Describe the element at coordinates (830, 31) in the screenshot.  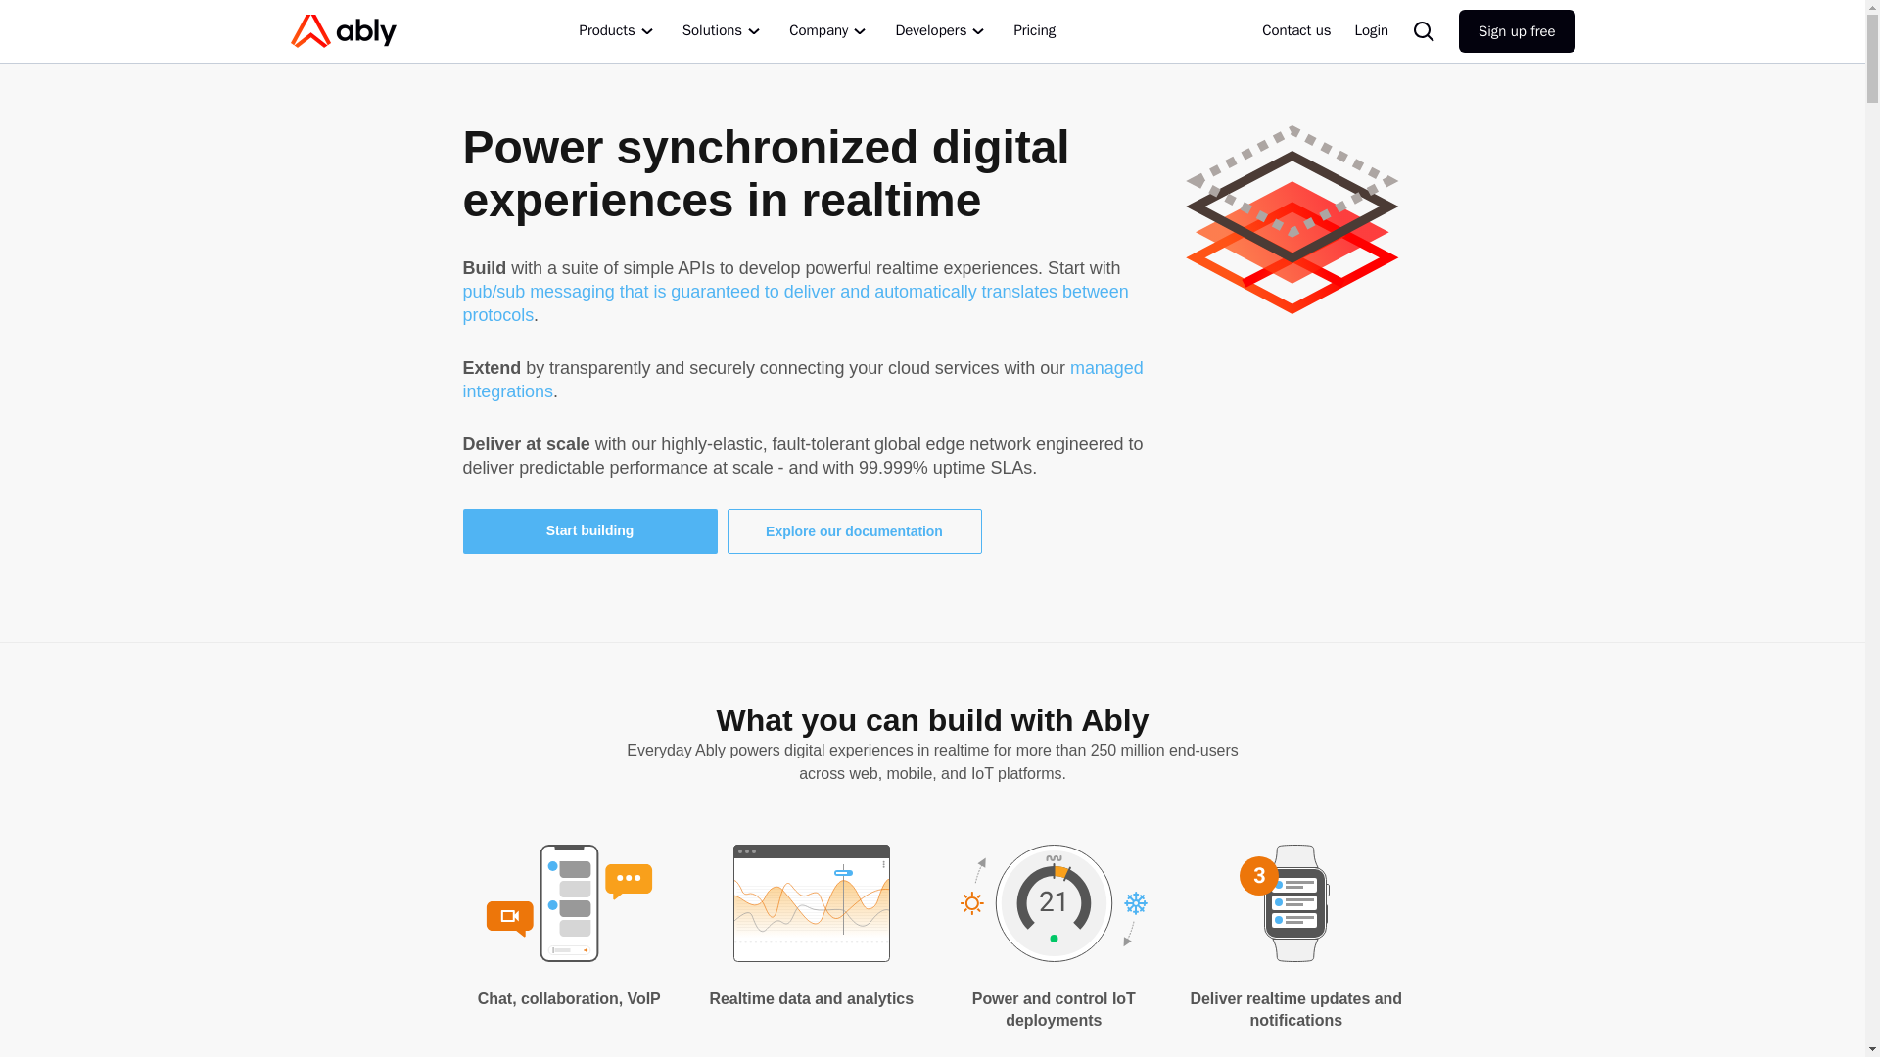
I see `Company` at that location.